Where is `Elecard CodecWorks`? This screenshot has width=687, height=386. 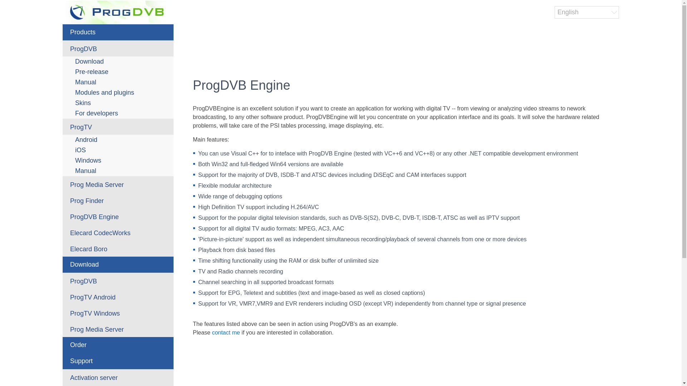
Elecard CodecWorks is located at coordinates (118, 232).